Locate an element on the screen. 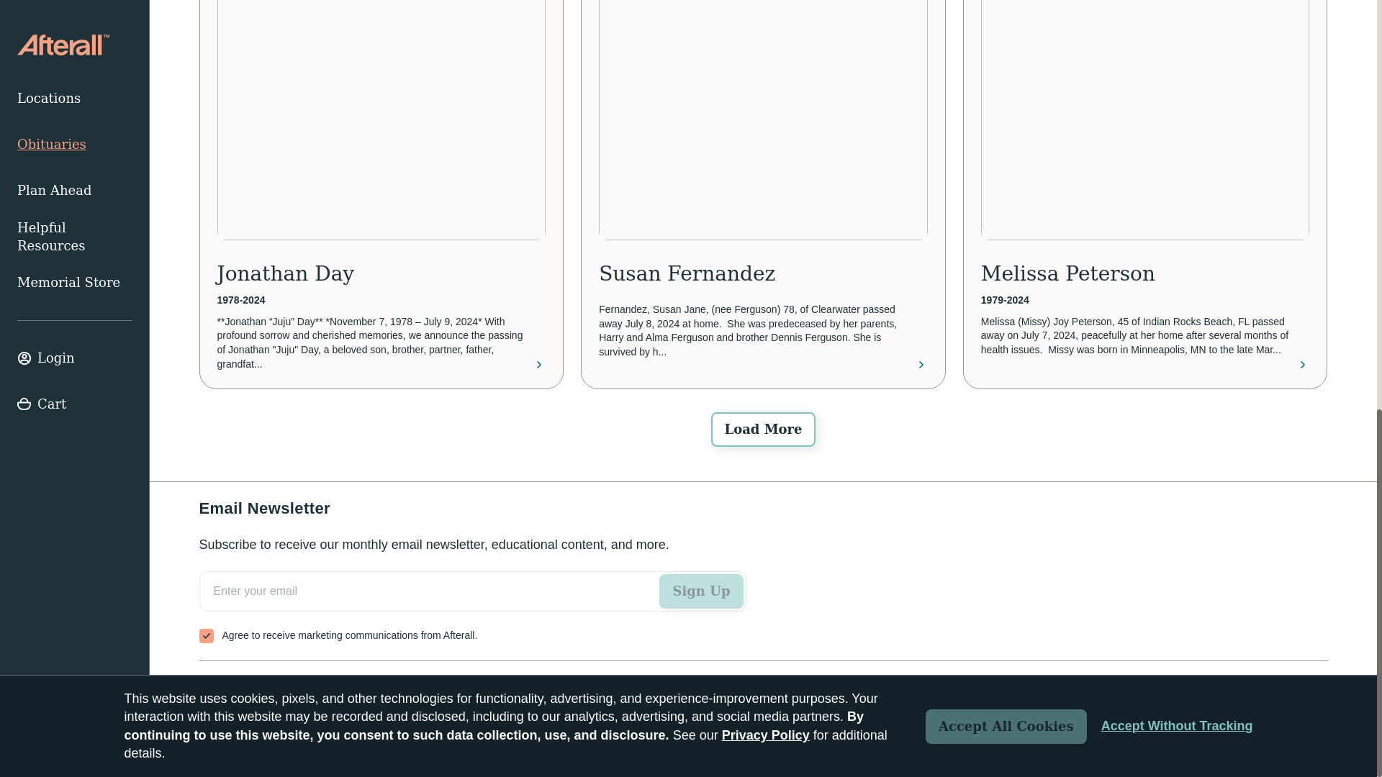  Sign Up is located at coordinates (701, 591).